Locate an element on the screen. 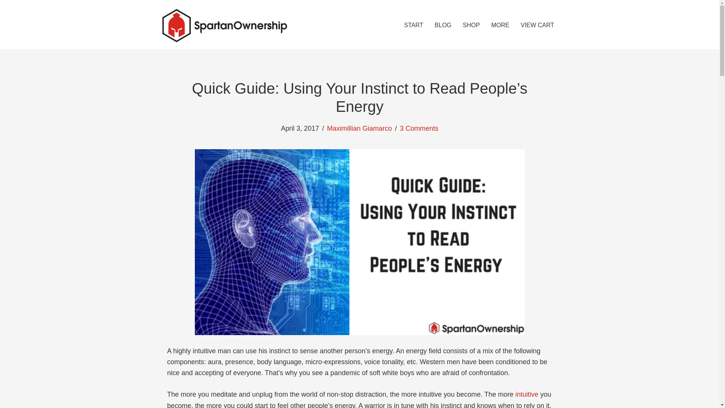 Image resolution: width=725 pixels, height=408 pixels. VIEW CART is located at coordinates (537, 25).